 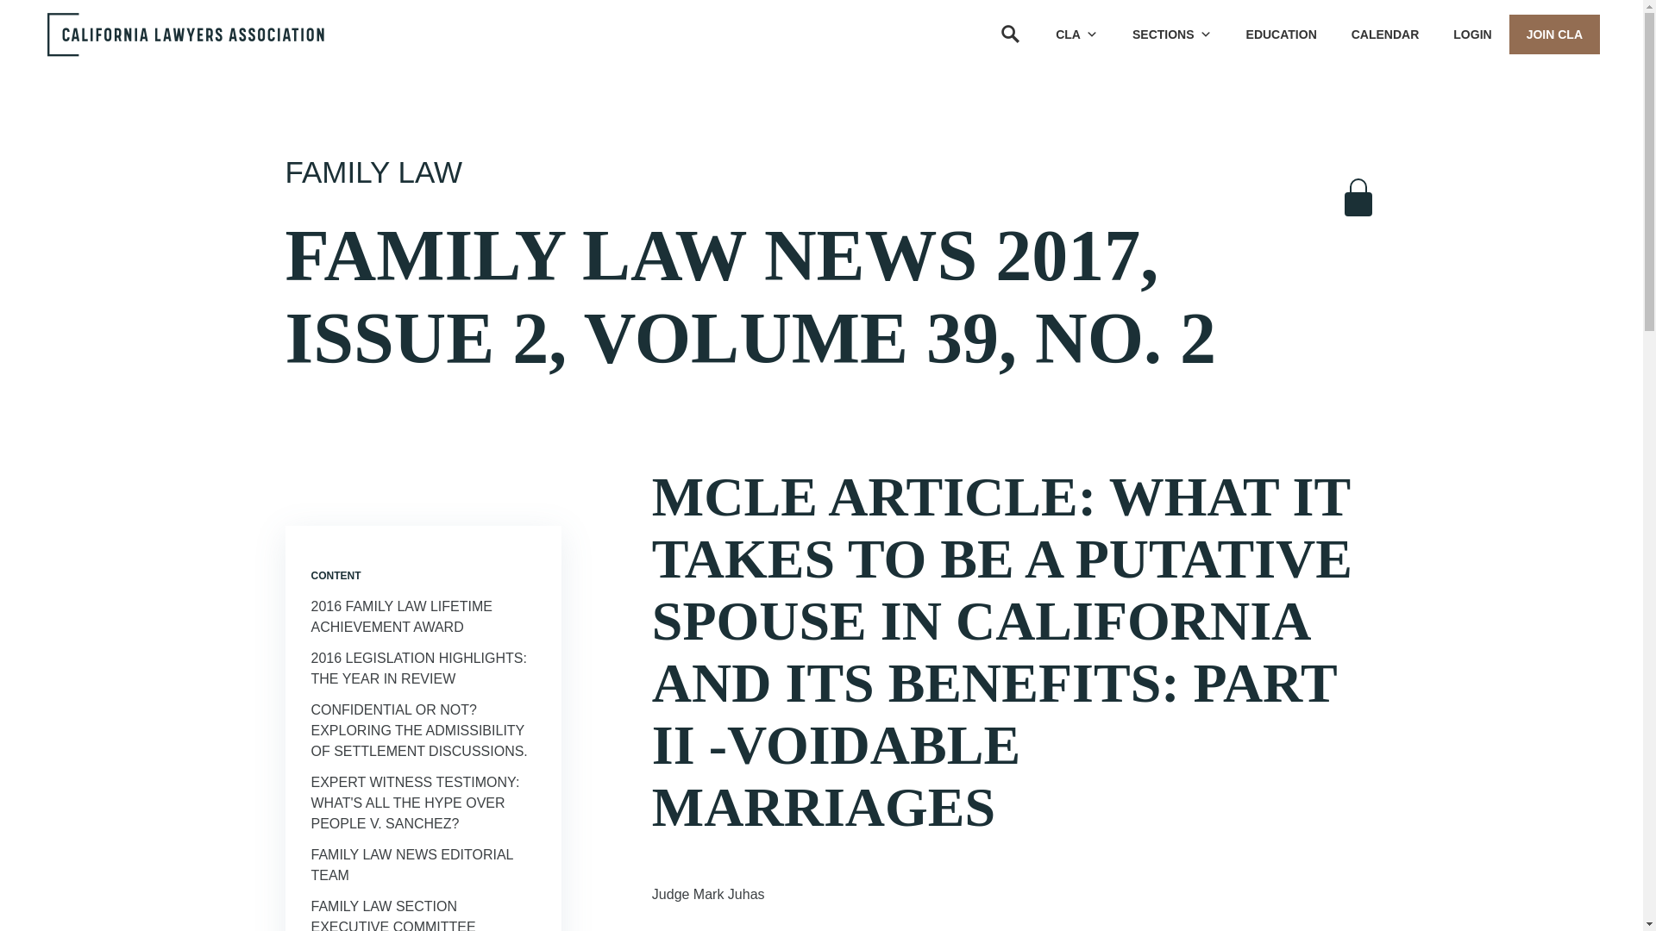 I want to click on 2016 Legislation Highlights: the Year in Review, so click(x=418, y=667).